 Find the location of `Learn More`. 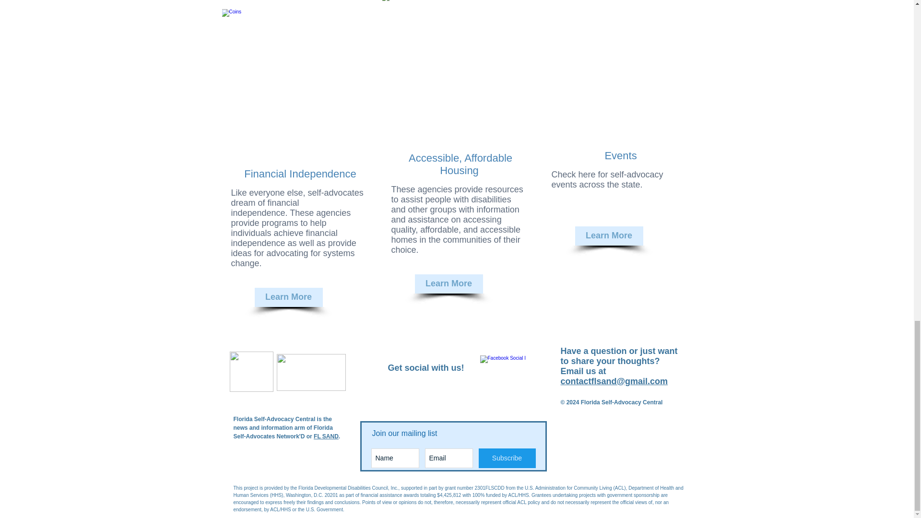

Learn More is located at coordinates (449, 284).